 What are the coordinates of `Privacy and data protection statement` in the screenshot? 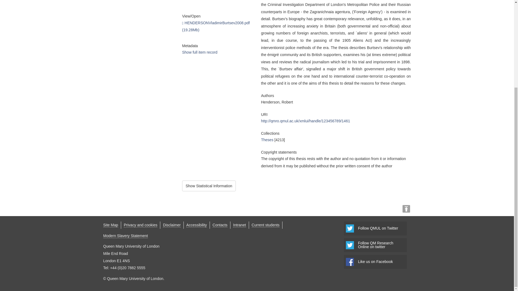 It's located at (375, 262).